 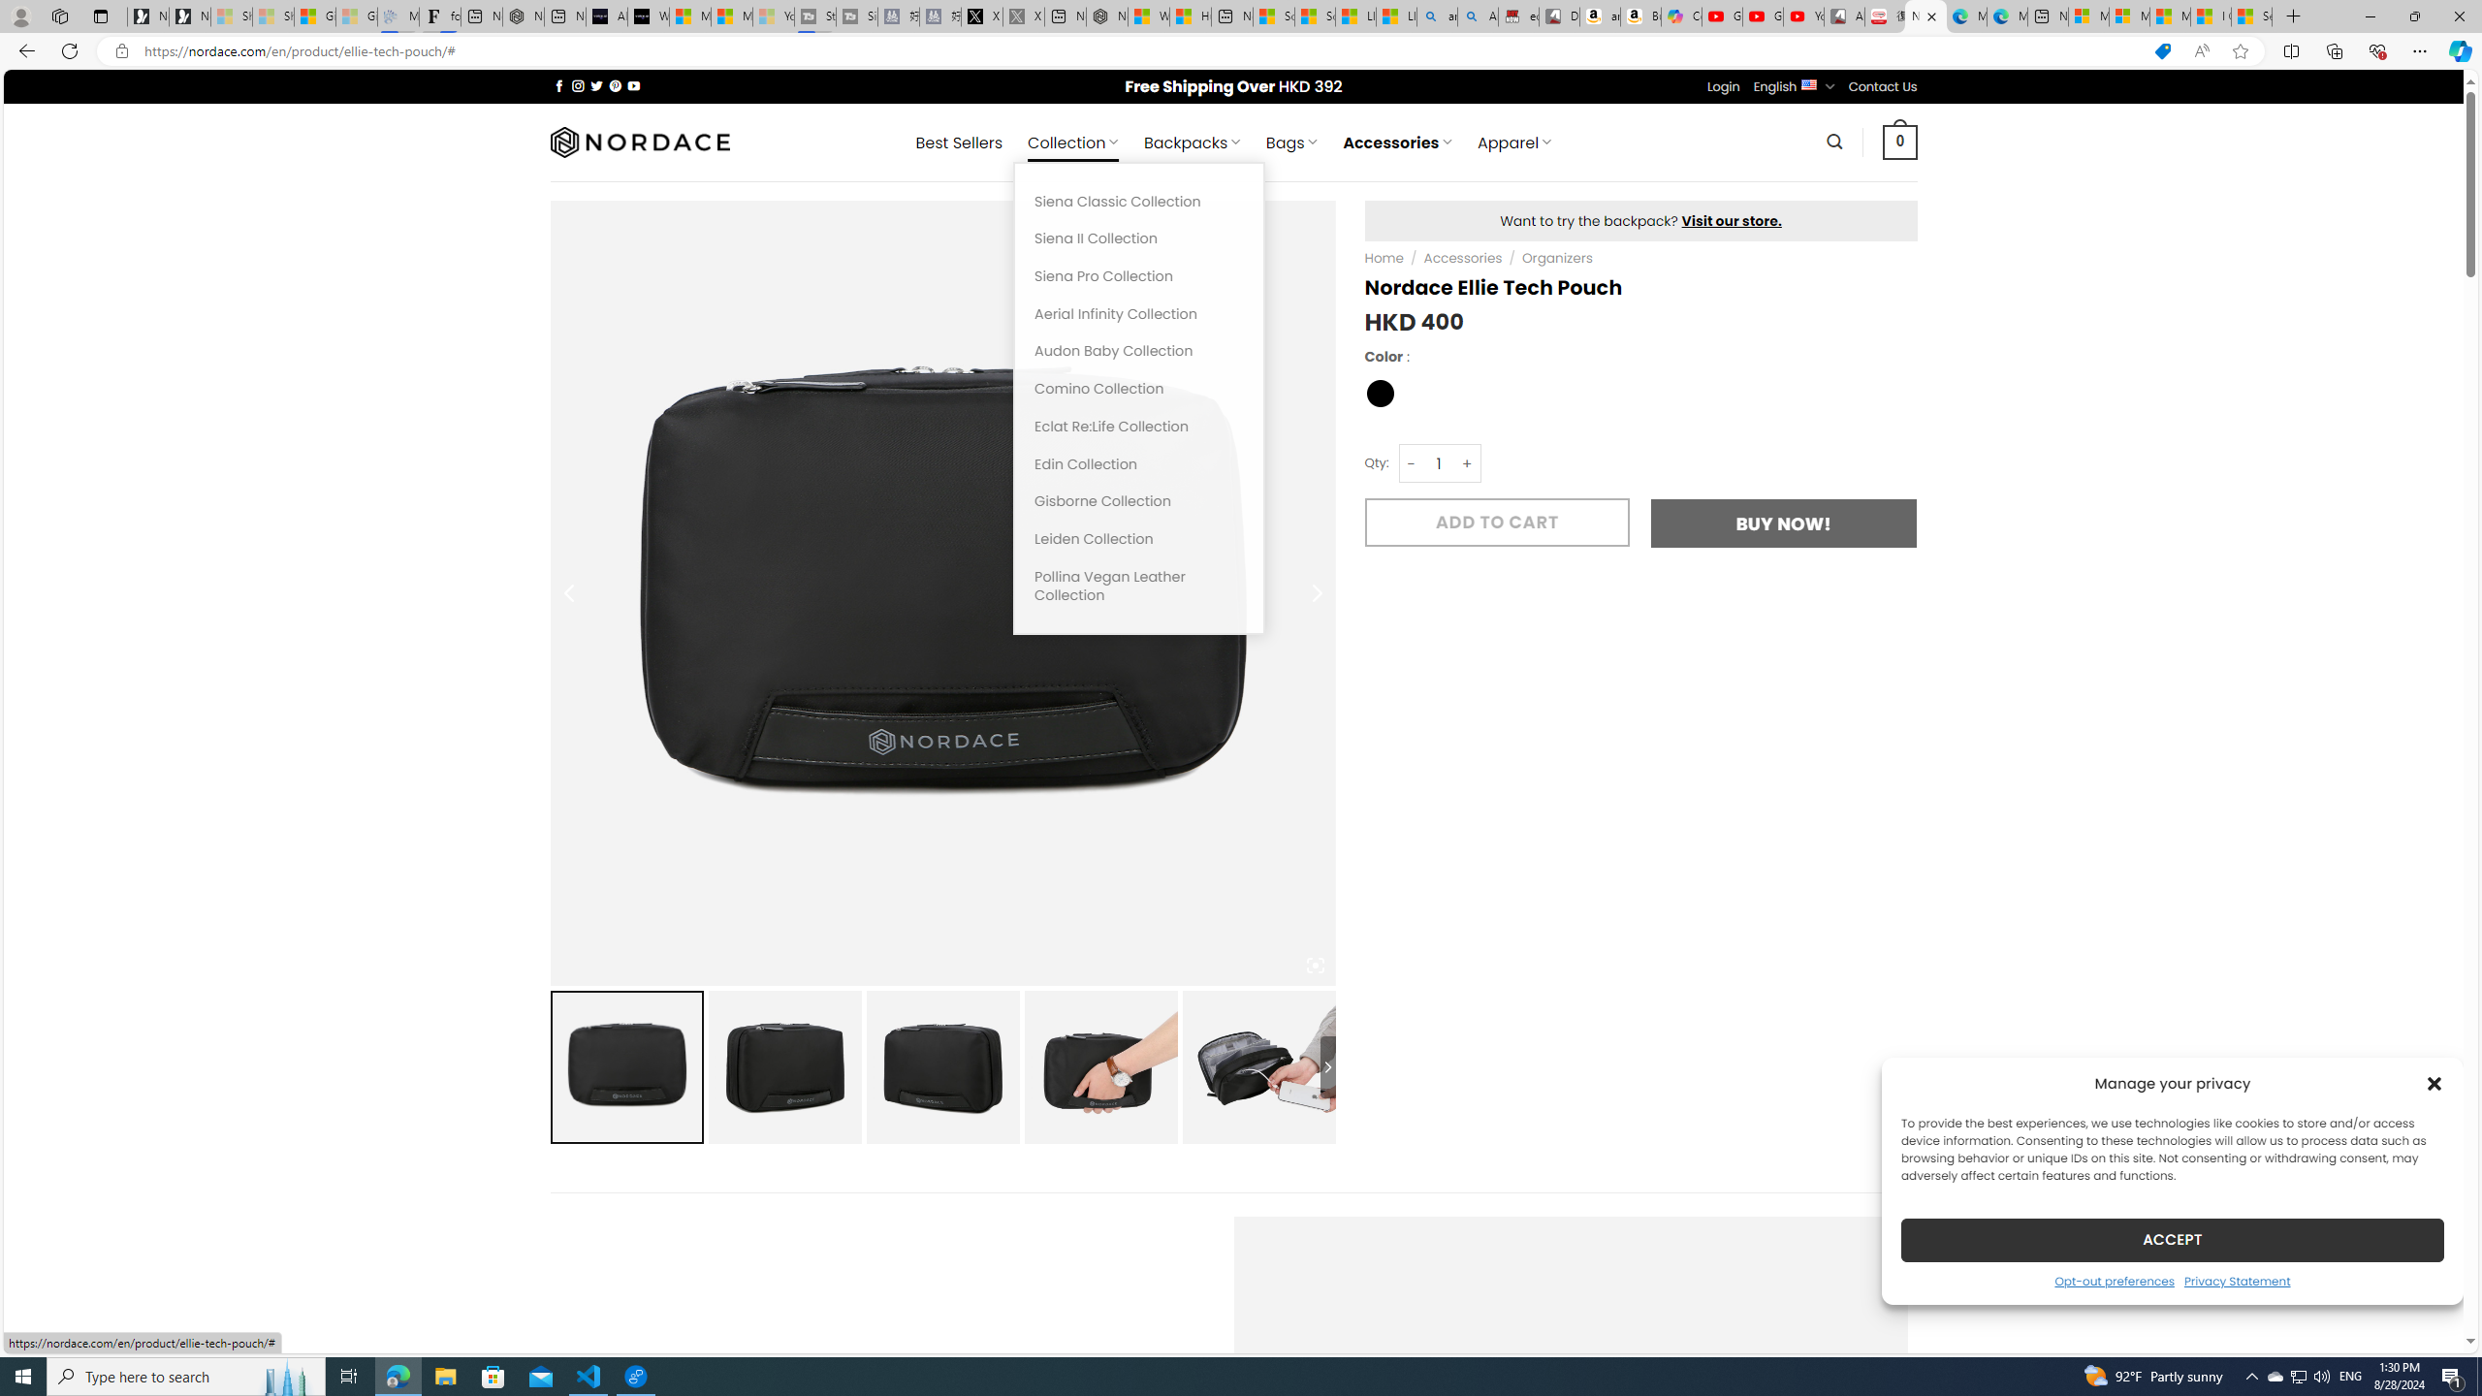 I want to click on Audon Baby Collection, so click(x=1139, y=351).